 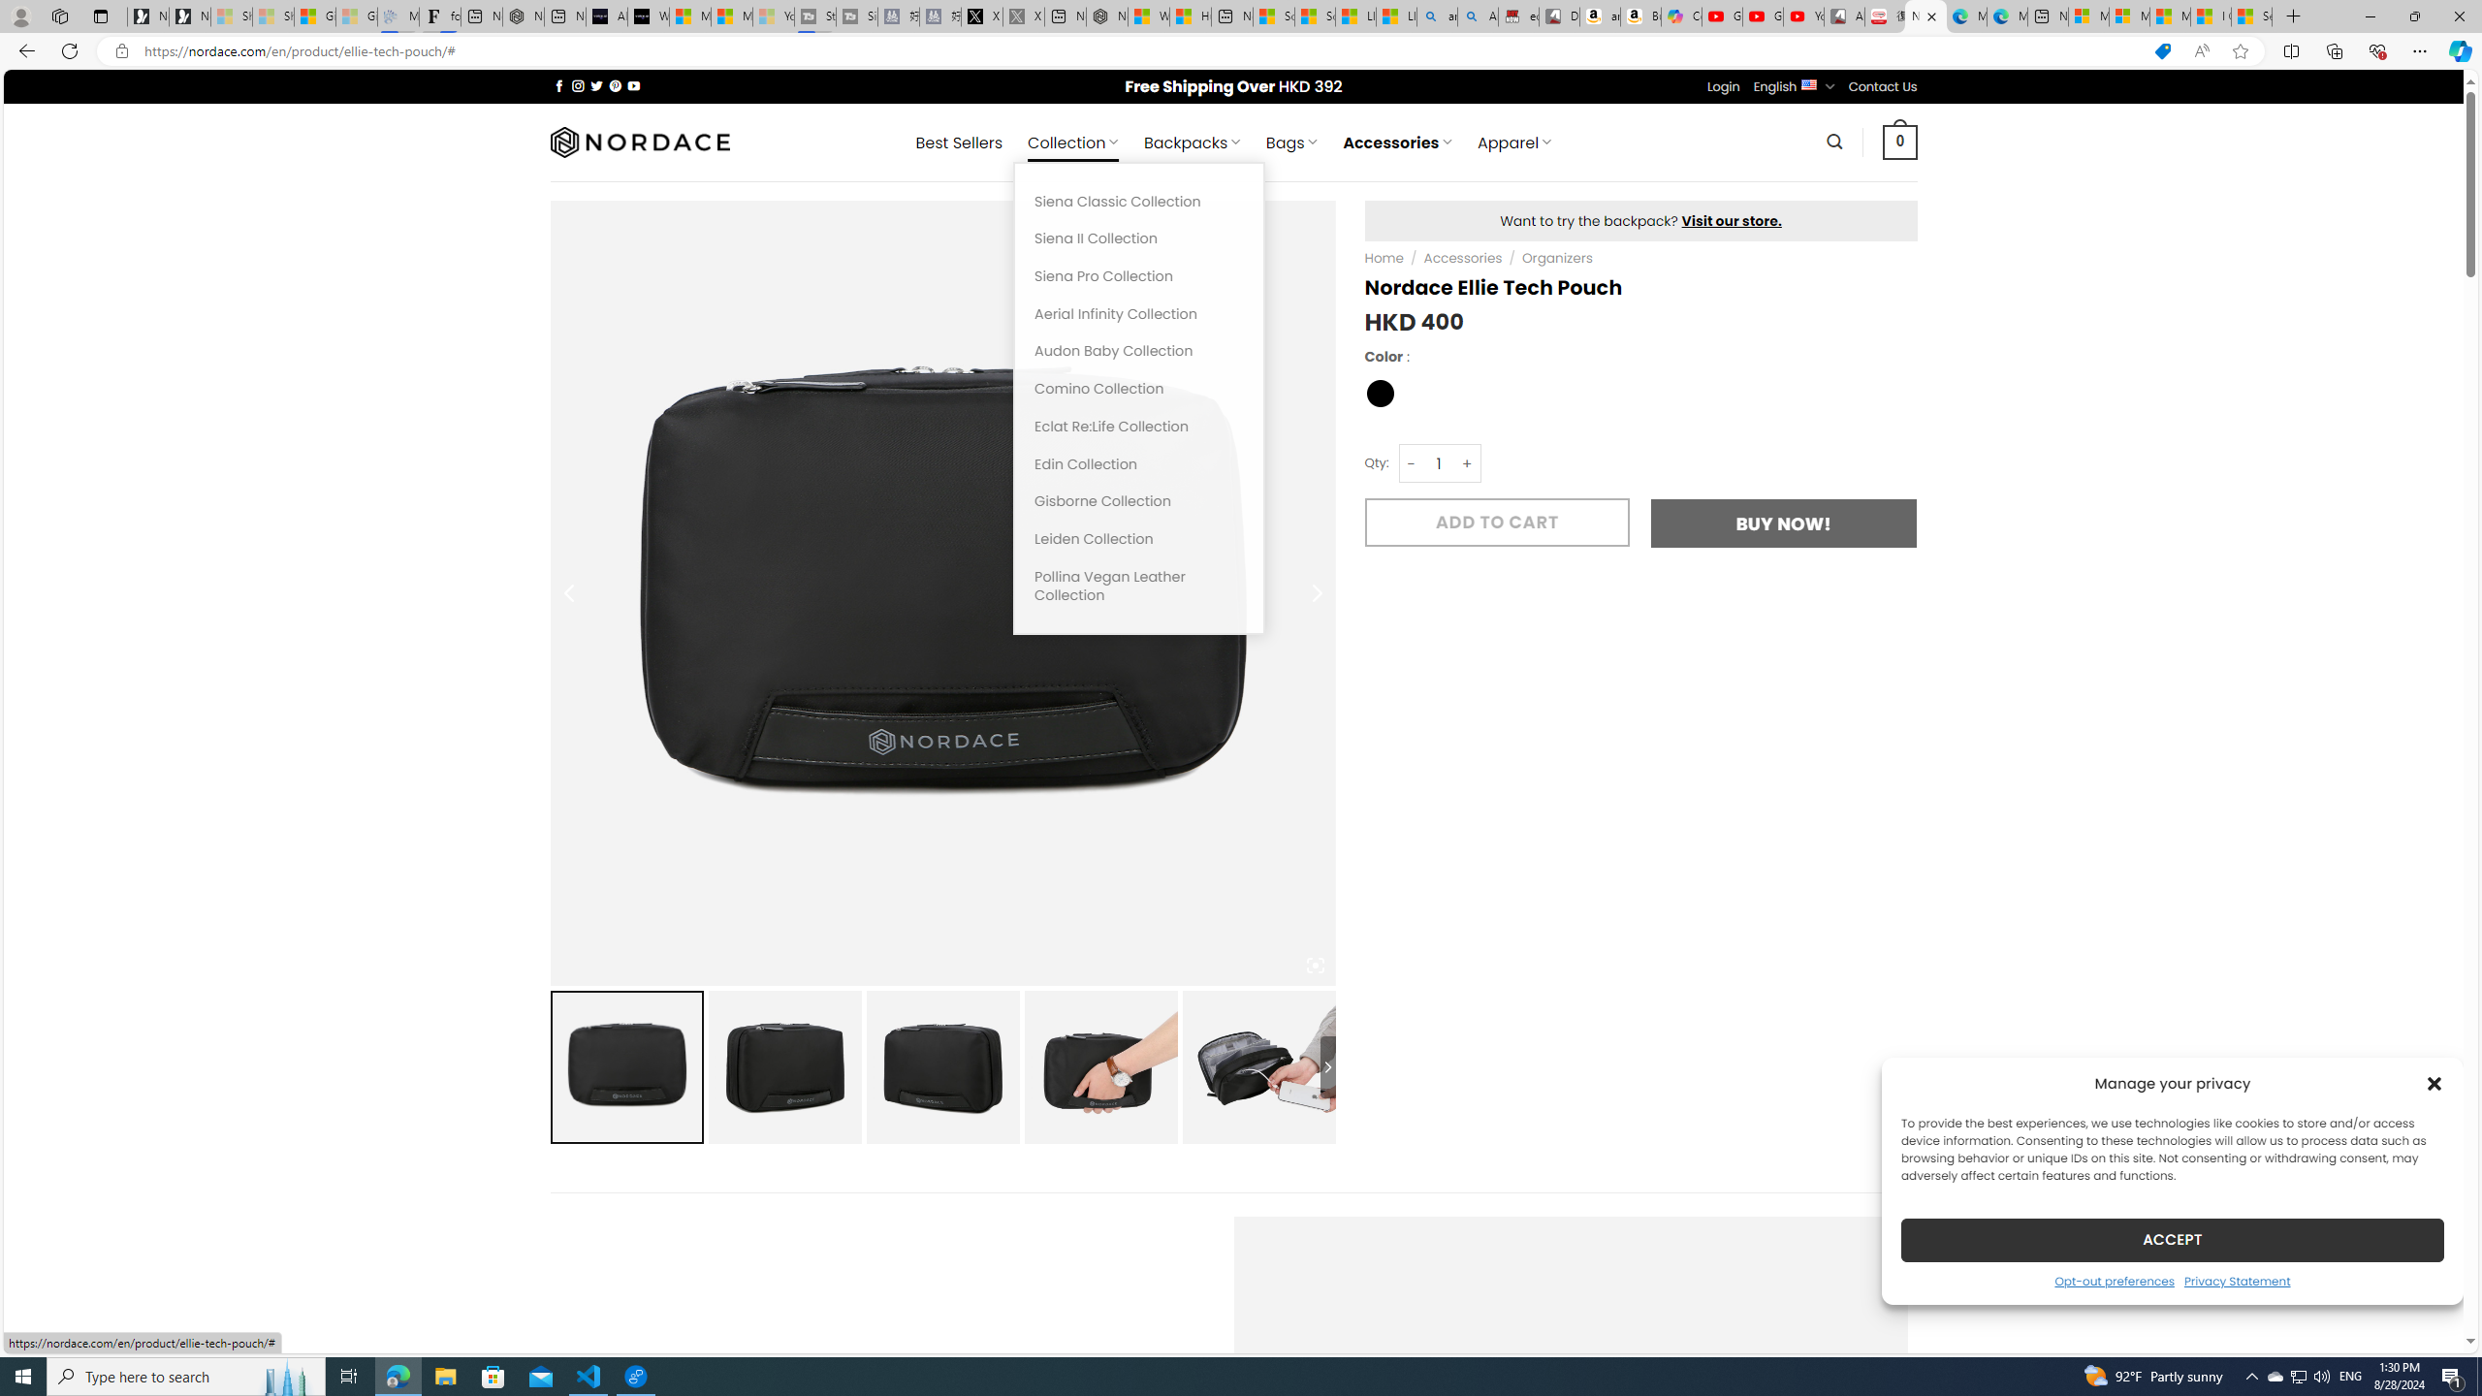 I want to click on Audon Baby Collection, so click(x=1139, y=351).